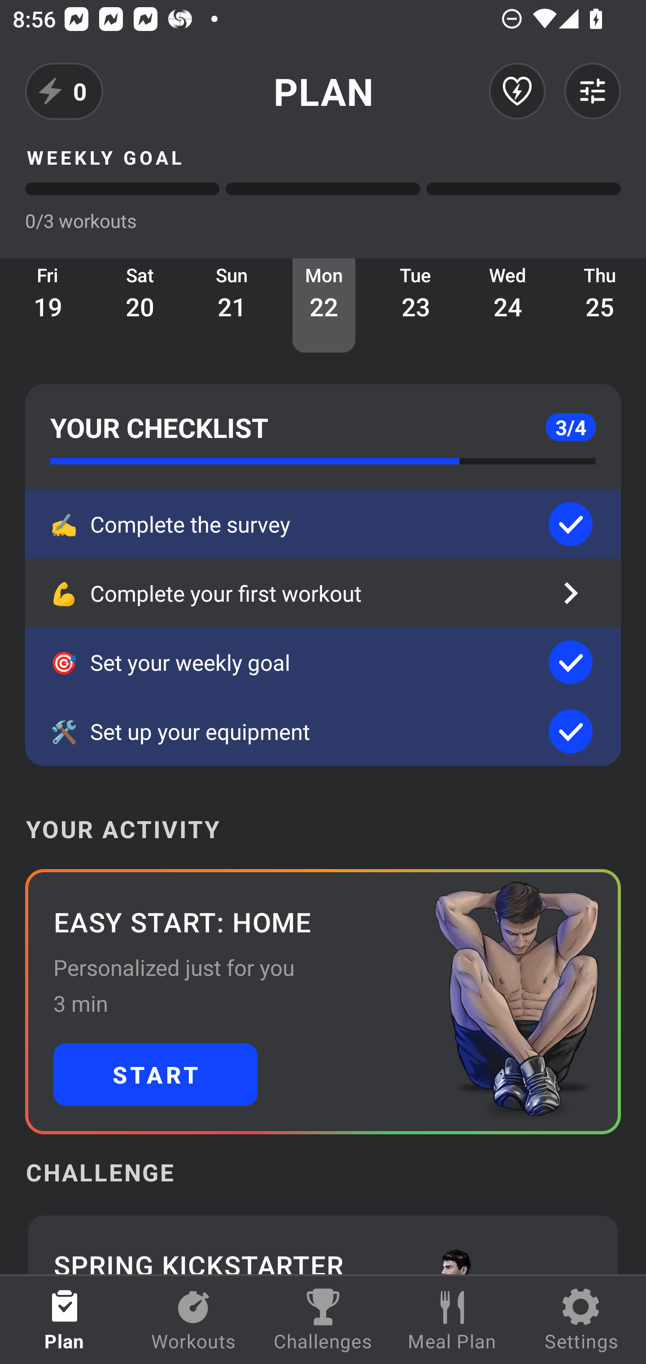 Image resolution: width=646 pixels, height=1364 pixels. What do you see at coordinates (600, 305) in the screenshot?
I see `Thu 25` at bounding box center [600, 305].